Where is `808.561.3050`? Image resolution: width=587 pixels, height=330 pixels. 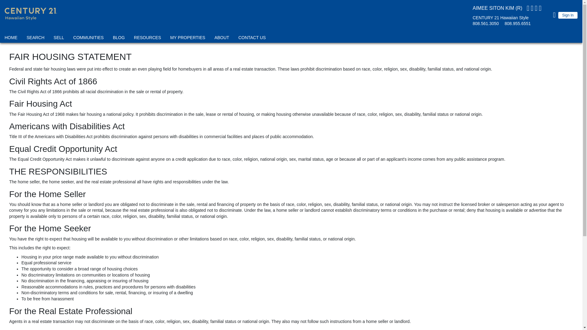 808.561.3050 is located at coordinates (485, 24).